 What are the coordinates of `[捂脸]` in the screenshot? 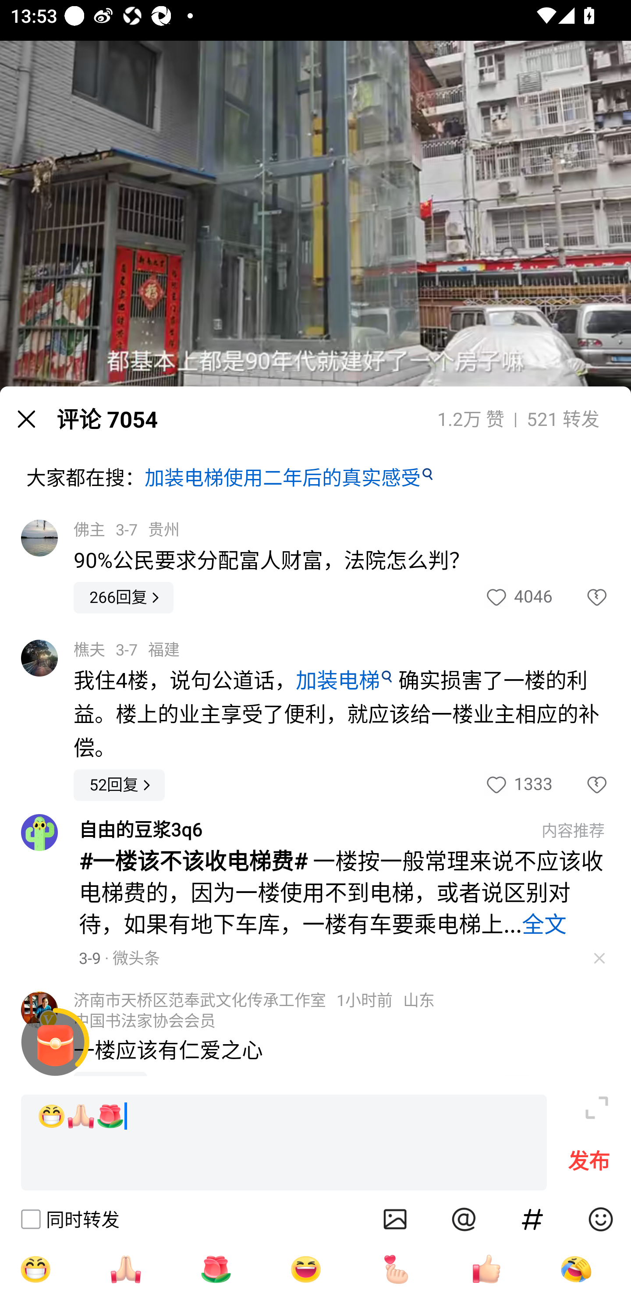 It's located at (576, 1269).